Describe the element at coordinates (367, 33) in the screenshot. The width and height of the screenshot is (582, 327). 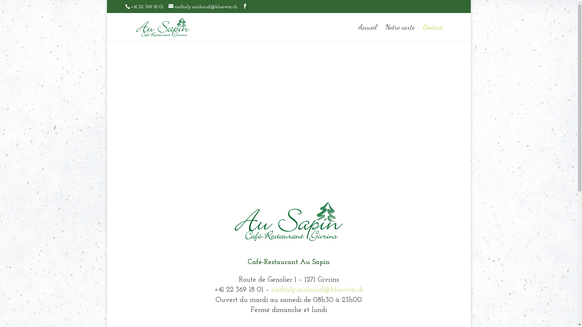
I see `Accueil` at that location.